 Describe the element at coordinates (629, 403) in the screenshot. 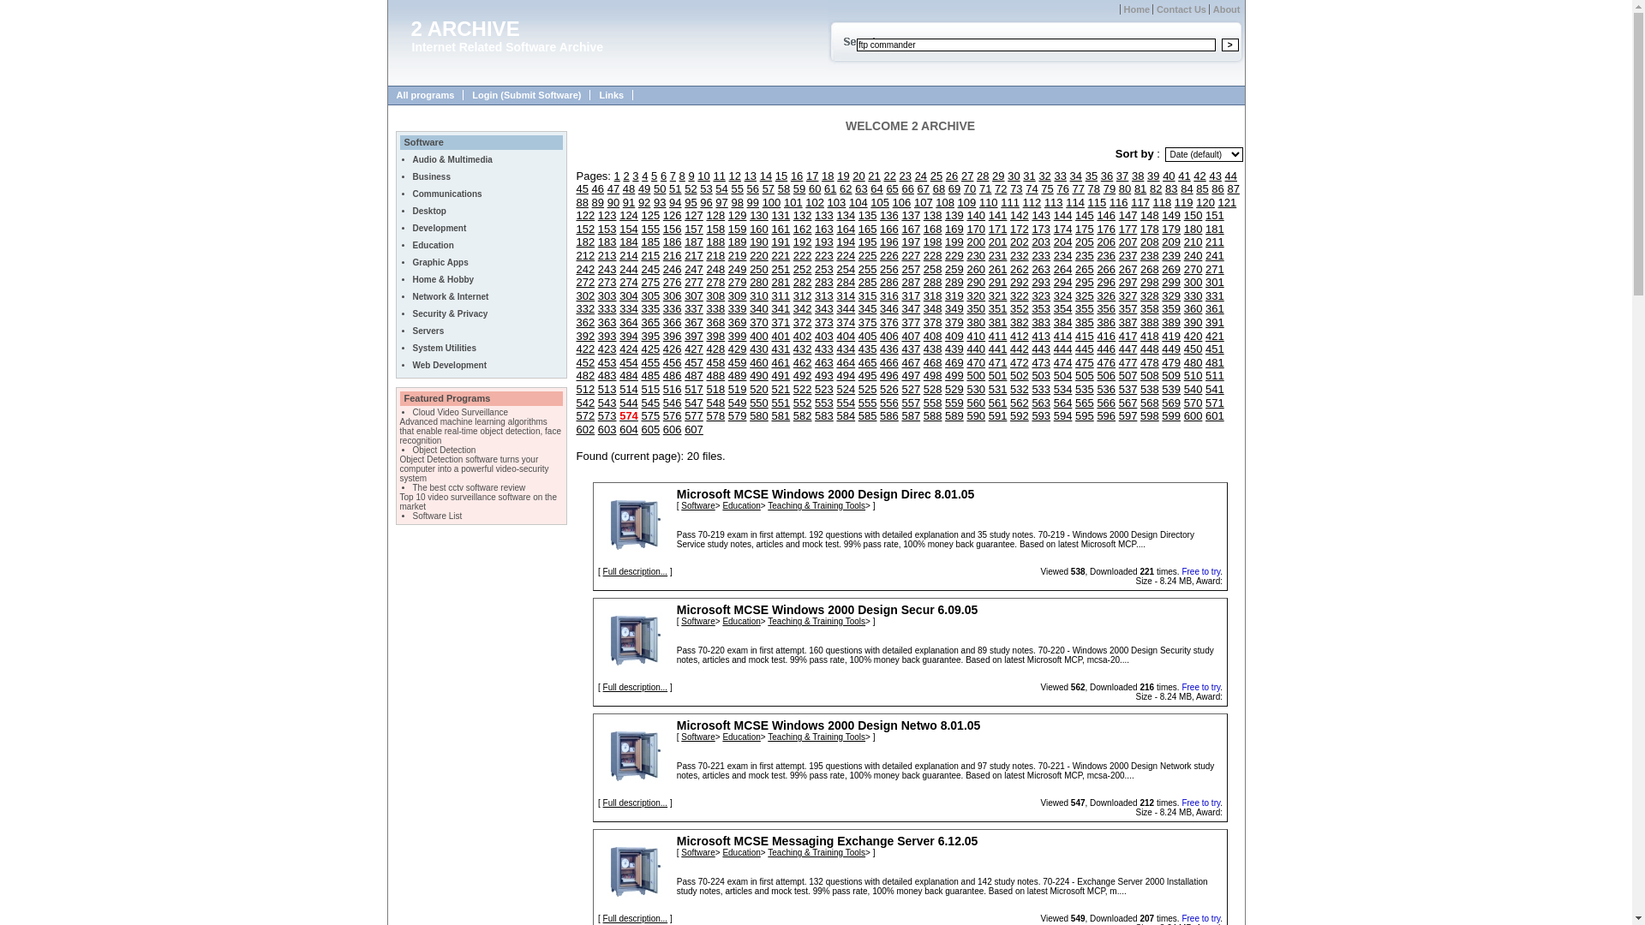

I see `544` at that location.